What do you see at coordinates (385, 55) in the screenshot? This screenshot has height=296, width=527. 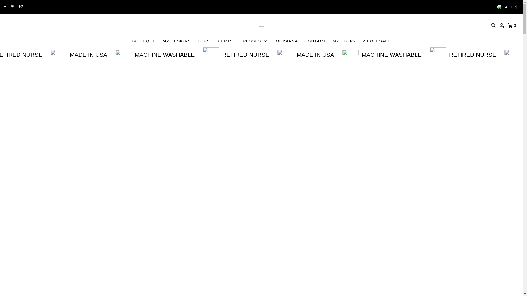 I see `MADE IN USA` at bounding box center [385, 55].